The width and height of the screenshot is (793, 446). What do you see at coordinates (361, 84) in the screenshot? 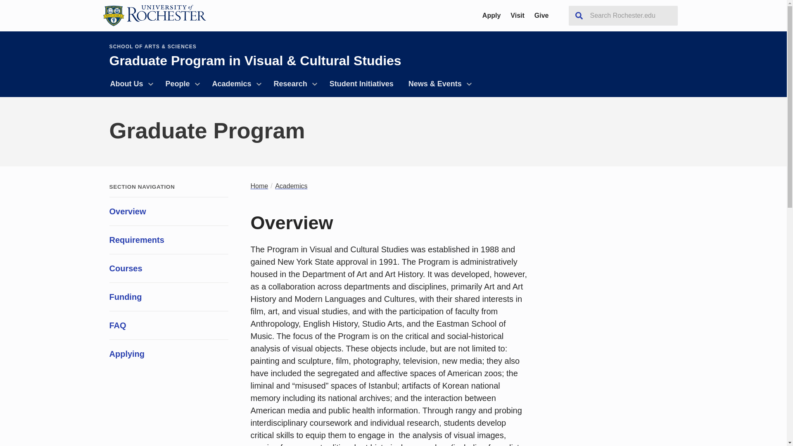
I see `Student Initiatives` at bounding box center [361, 84].